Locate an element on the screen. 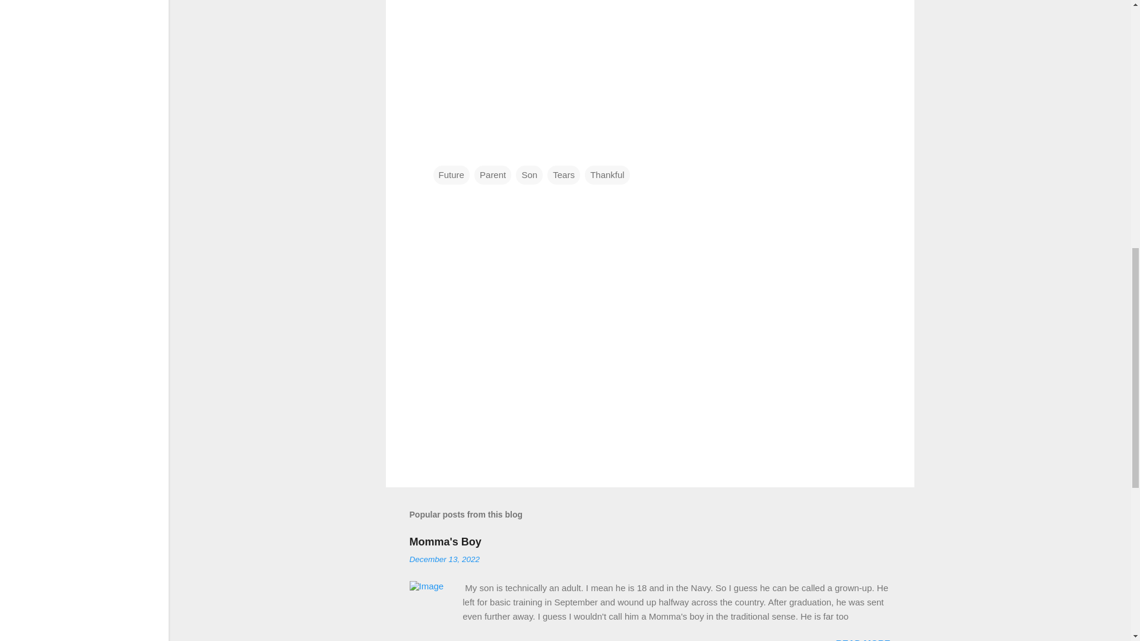  Tears is located at coordinates (563, 174).